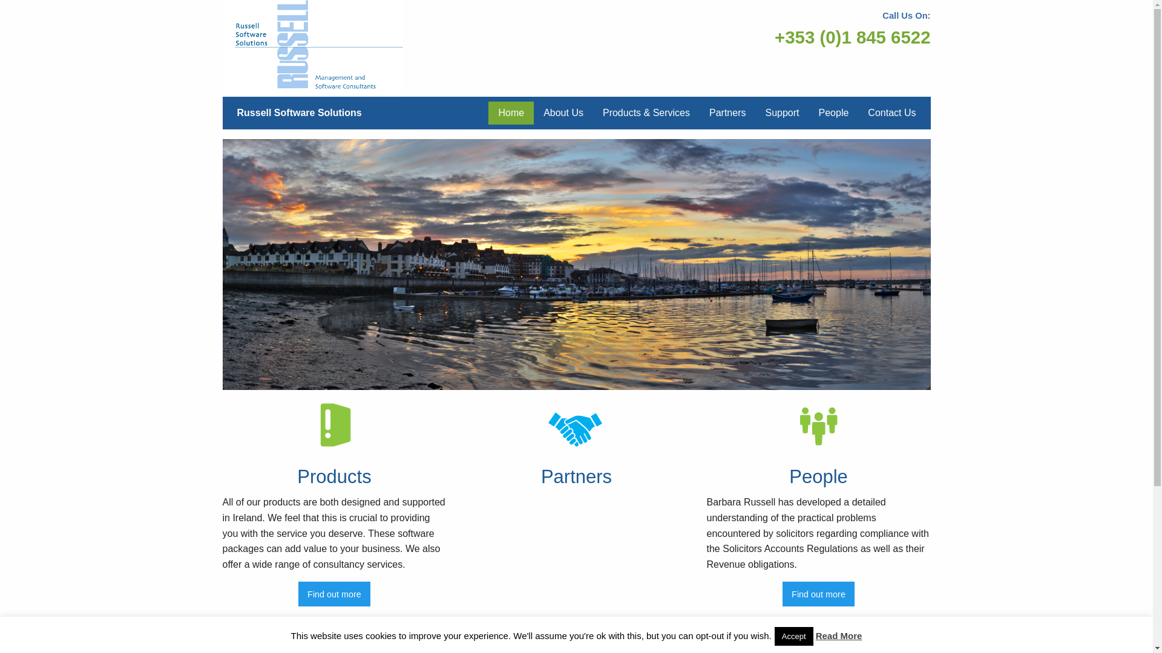 Image resolution: width=1162 pixels, height=653 pixels. I want to click on Partners, so click(727, 113).